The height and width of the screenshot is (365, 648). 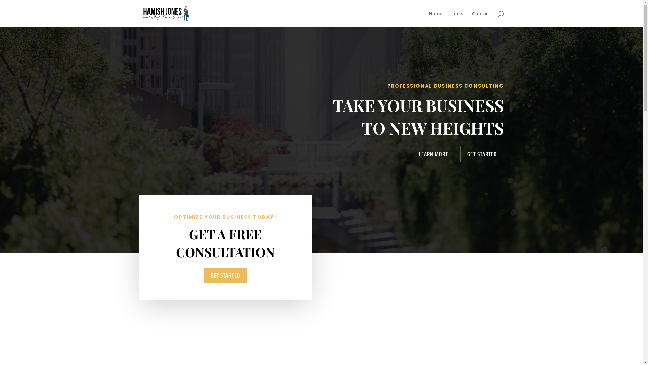 I want to click on GET STARTED, so click(x=482, y=154).